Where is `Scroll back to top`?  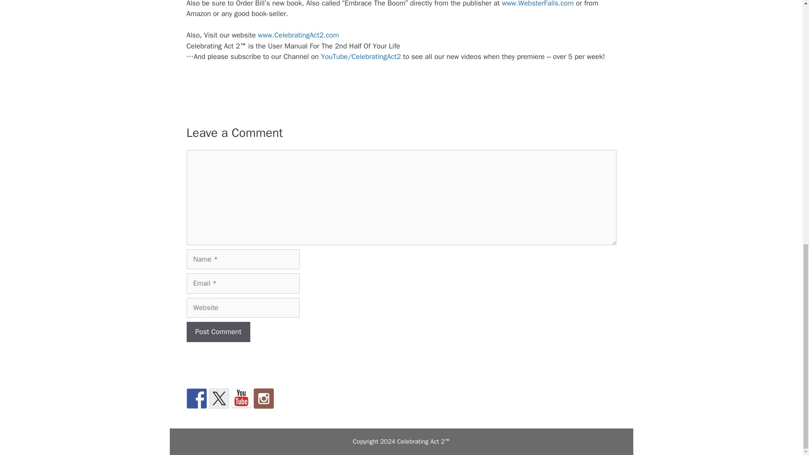
Scroll back to top is located at coordinates (782, 324).